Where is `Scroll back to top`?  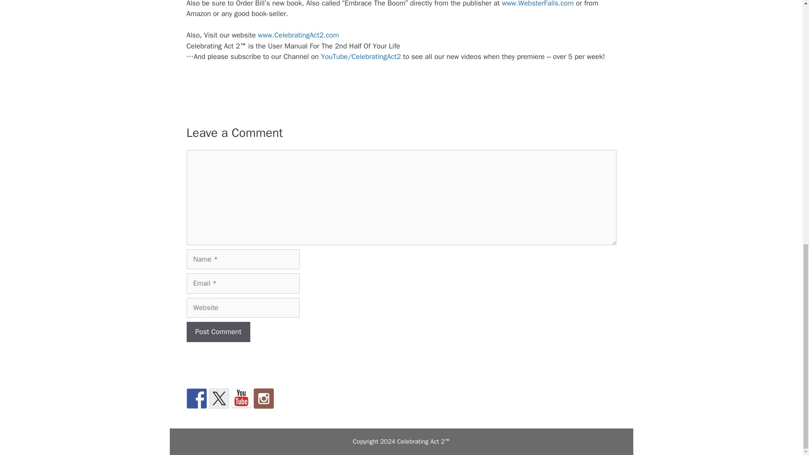
Scroll back to top is located at coordinates (782, 324).